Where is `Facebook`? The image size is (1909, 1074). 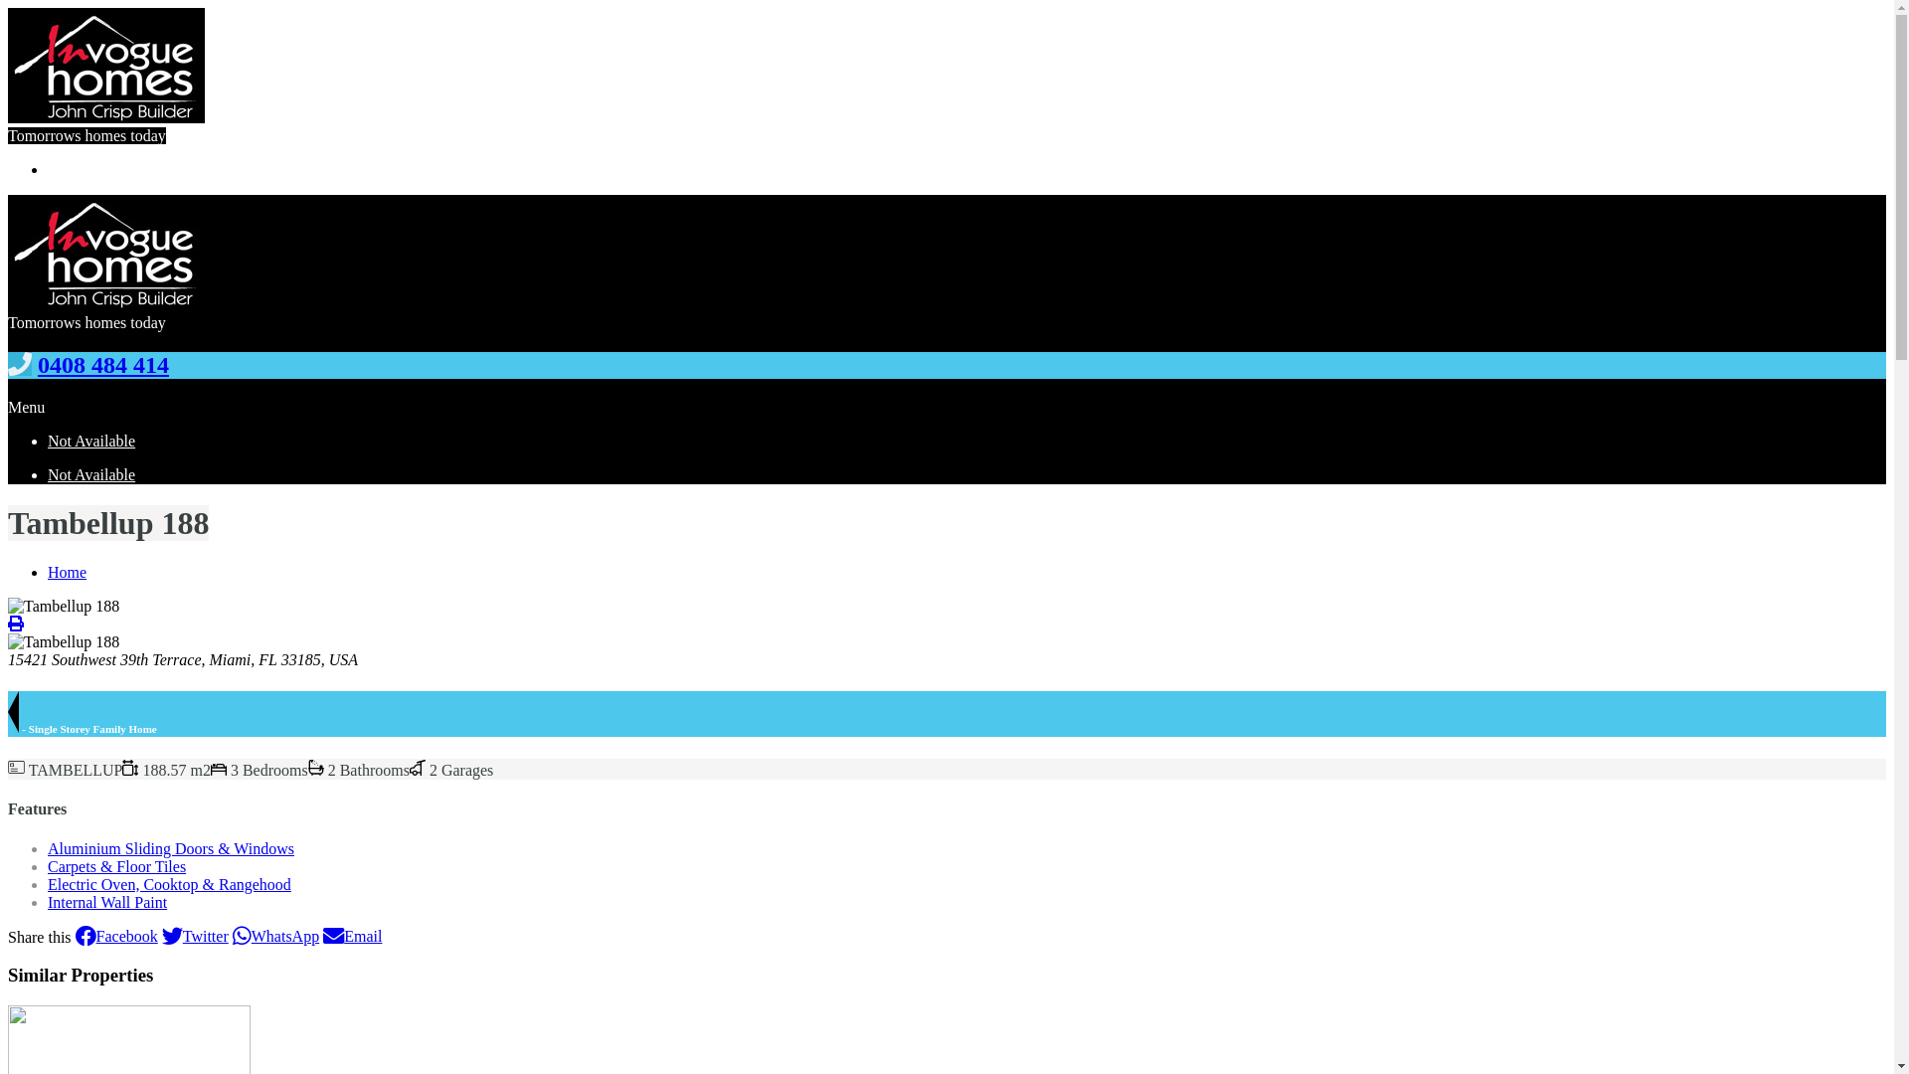
Facebook is located at coordinates (117, 937).